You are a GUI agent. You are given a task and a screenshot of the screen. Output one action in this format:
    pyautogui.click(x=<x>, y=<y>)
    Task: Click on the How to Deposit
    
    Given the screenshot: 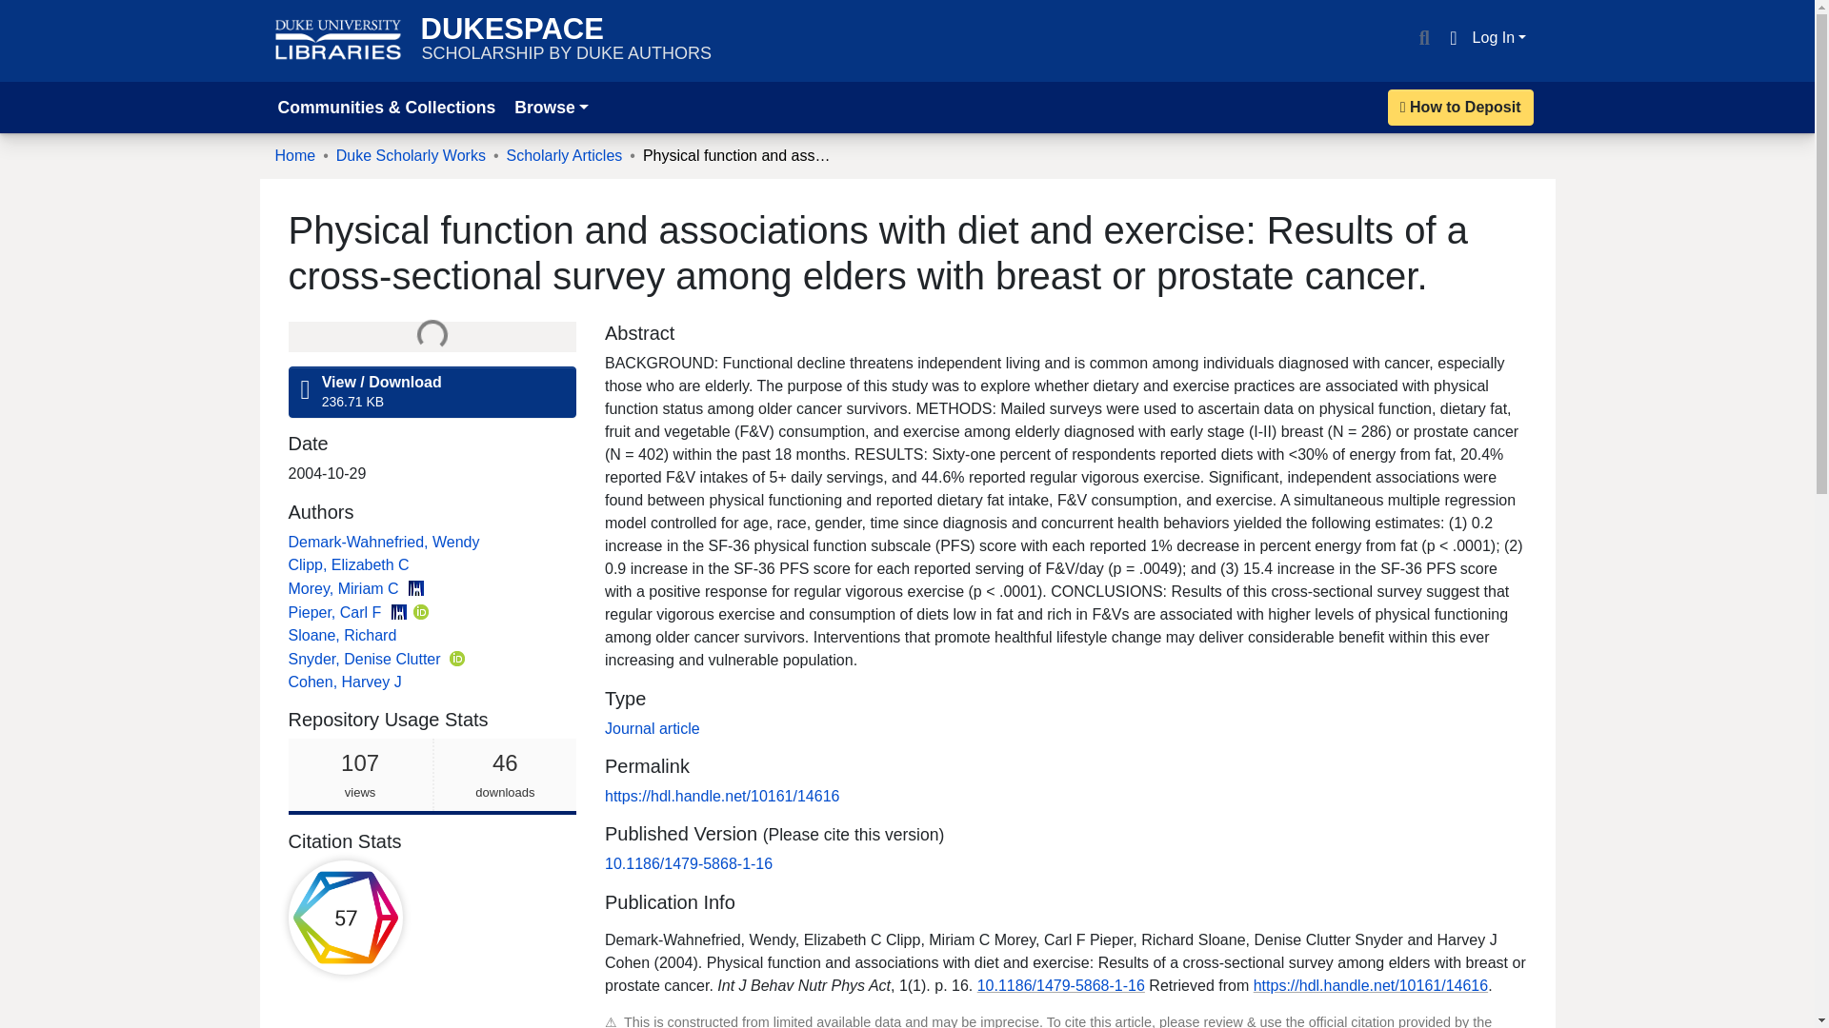 What is the action you would take?
    pyautogui.click(x=1461, y=107)
    